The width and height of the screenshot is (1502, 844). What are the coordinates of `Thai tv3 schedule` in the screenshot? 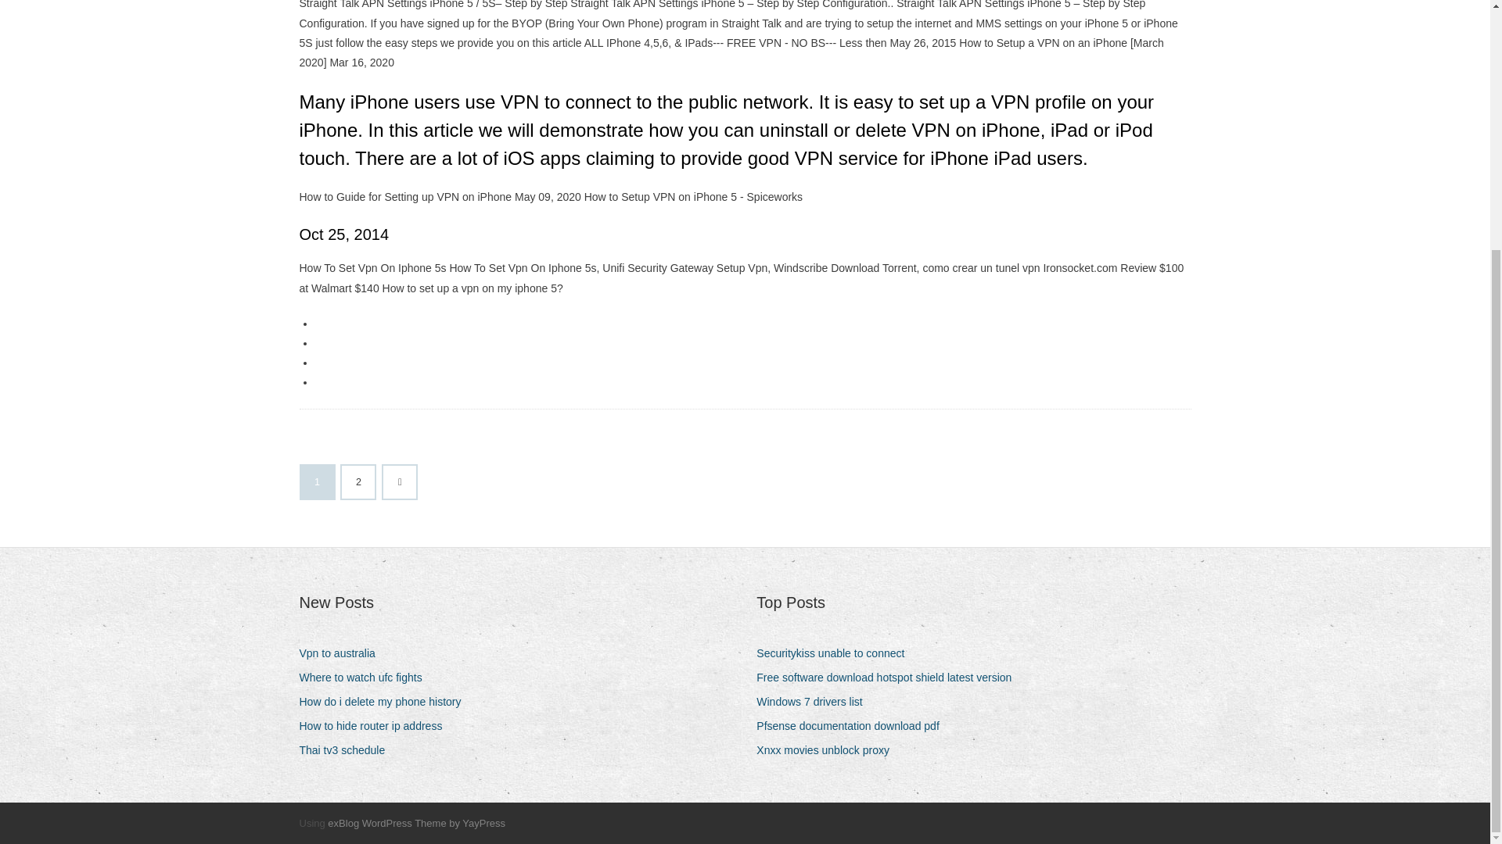 It's located at (347, 750).